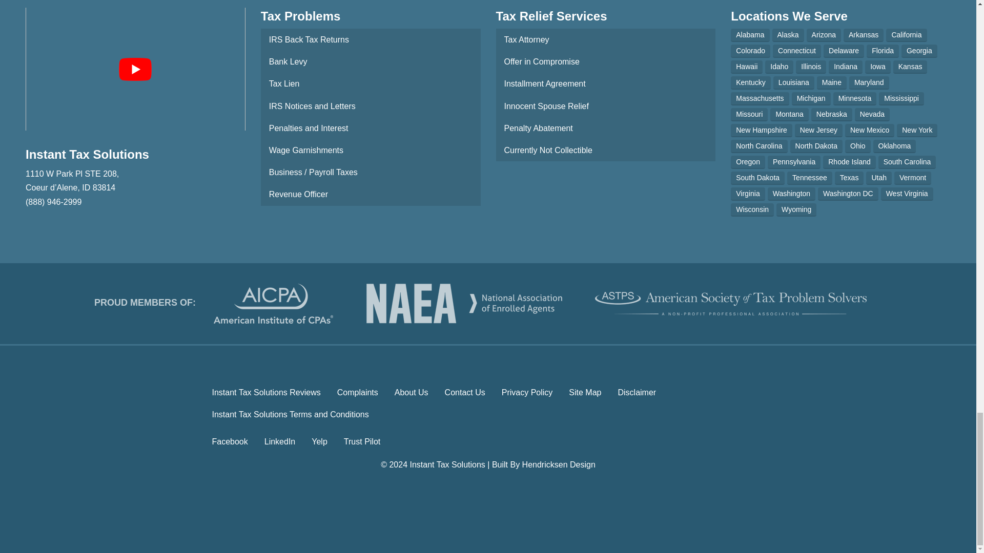 The image size is (984, 553). Describe the element at coordinates (788, 35) in the screenshot. I see `Alaska` at that location.